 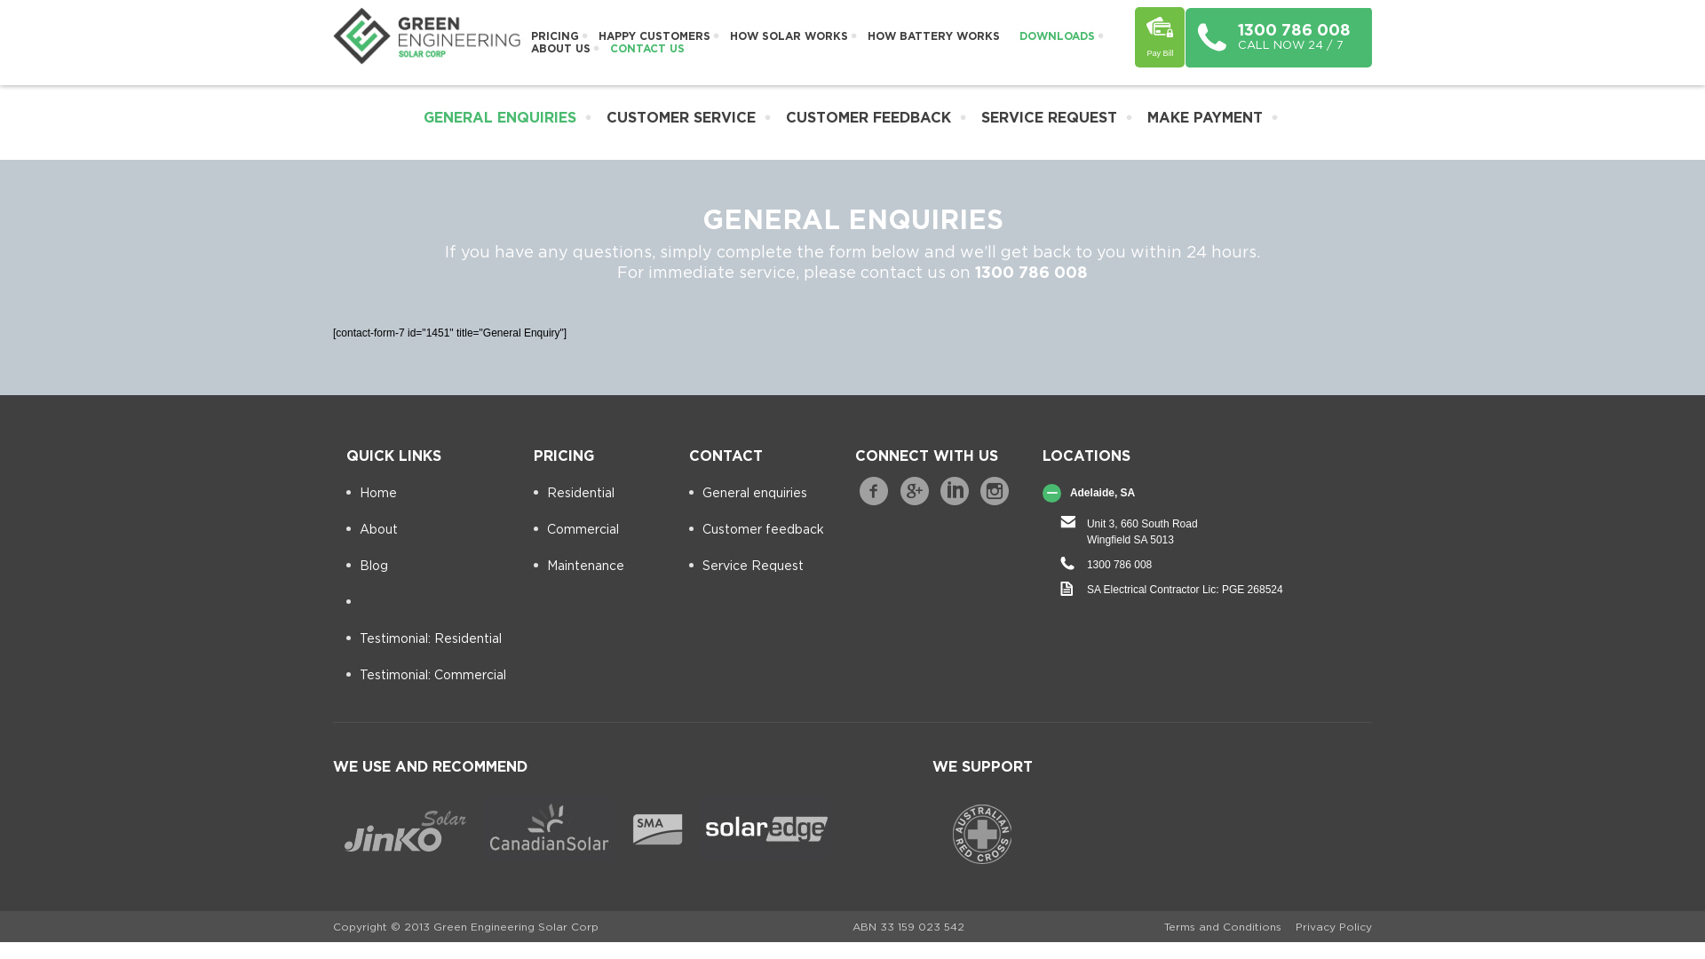 I want to click on CUSTOMER SERVICE, so click(x=681, y=117).